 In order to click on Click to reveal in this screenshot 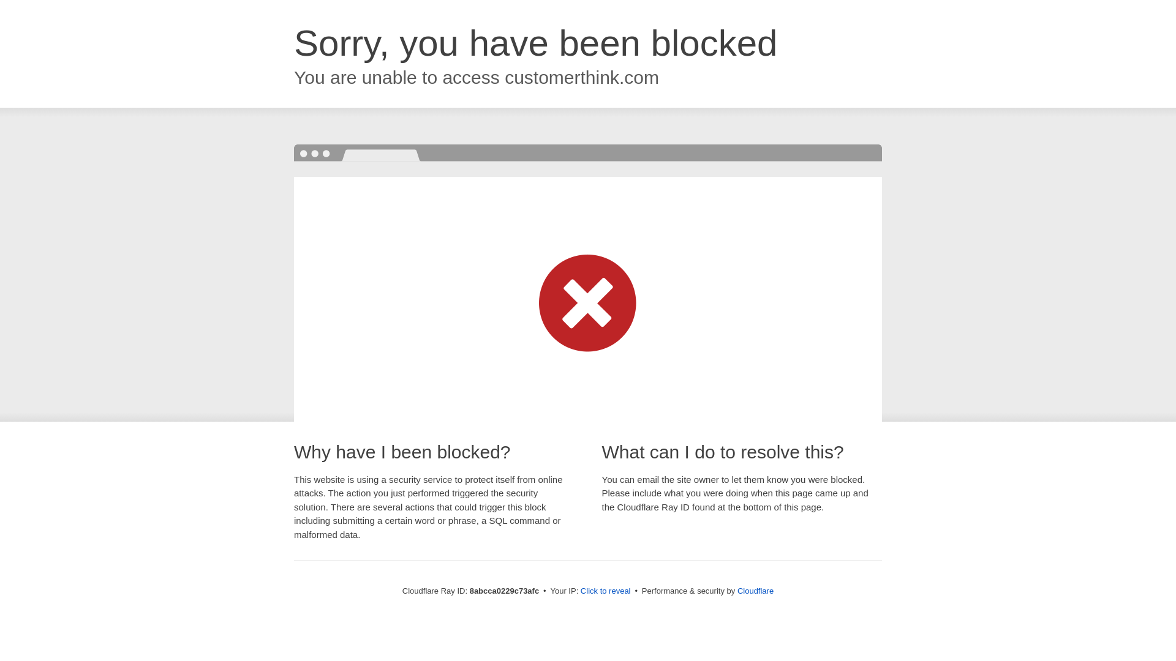, I will do `click(605, 591)`.